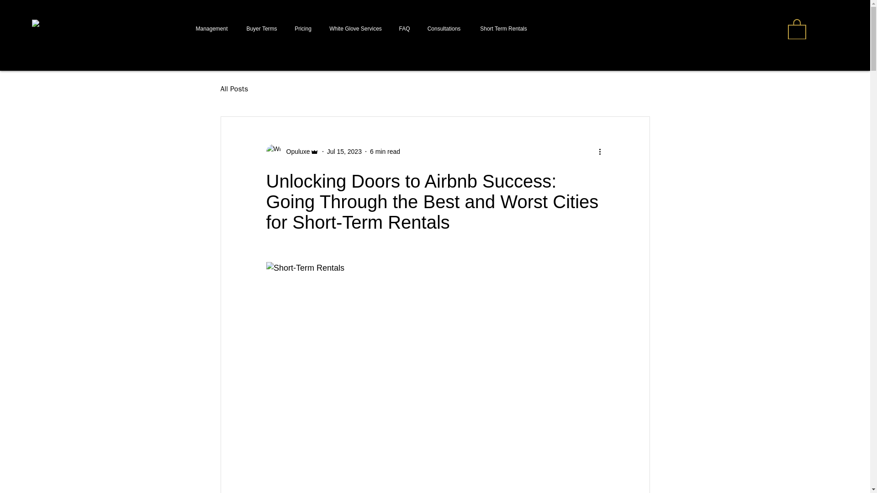 This screenshot has width=877, height=493. What do you see at coordinates (234, 89) in the screenshot?
I see `All Posts` at bounding box center [234, 89].